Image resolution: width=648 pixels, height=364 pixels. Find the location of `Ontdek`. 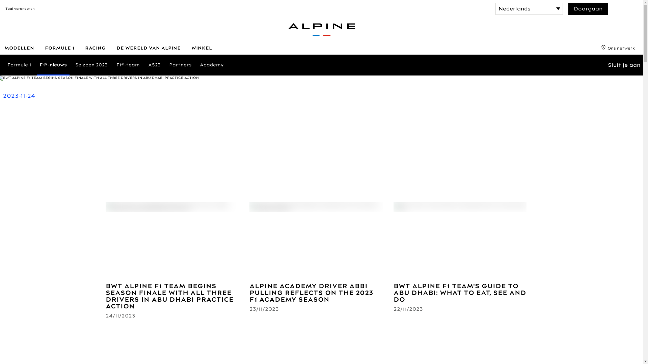

Ontdek is located at coordinates (19, 149).